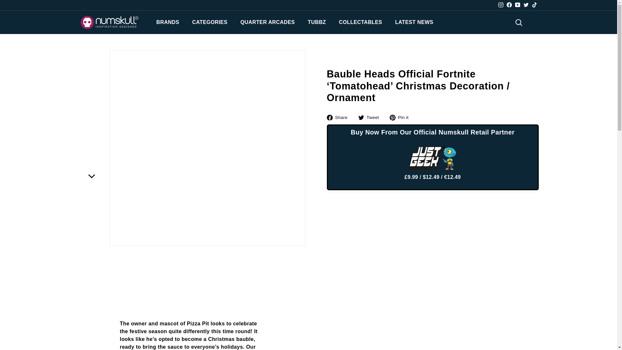 This screenshot has height=350, width=622. What do you see at coordinates (339, 117) in the screenshot?
I see `Share on Facebook` at bounding box center [339, 117].